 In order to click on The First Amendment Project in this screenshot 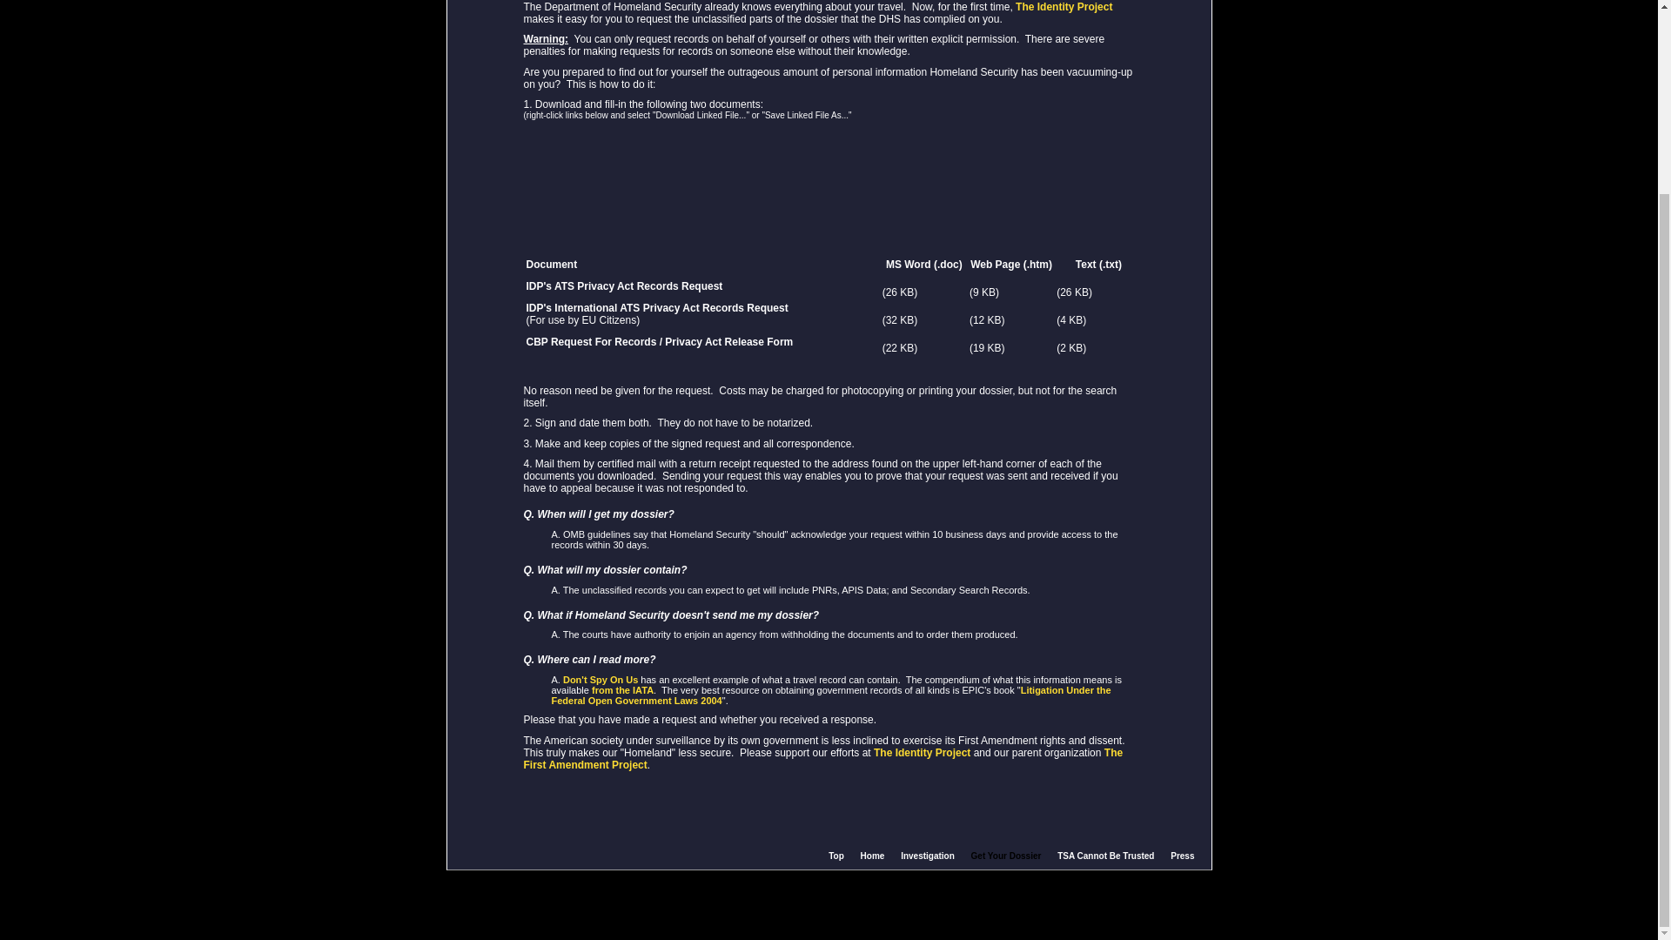, I will do `click(823, 758)`.